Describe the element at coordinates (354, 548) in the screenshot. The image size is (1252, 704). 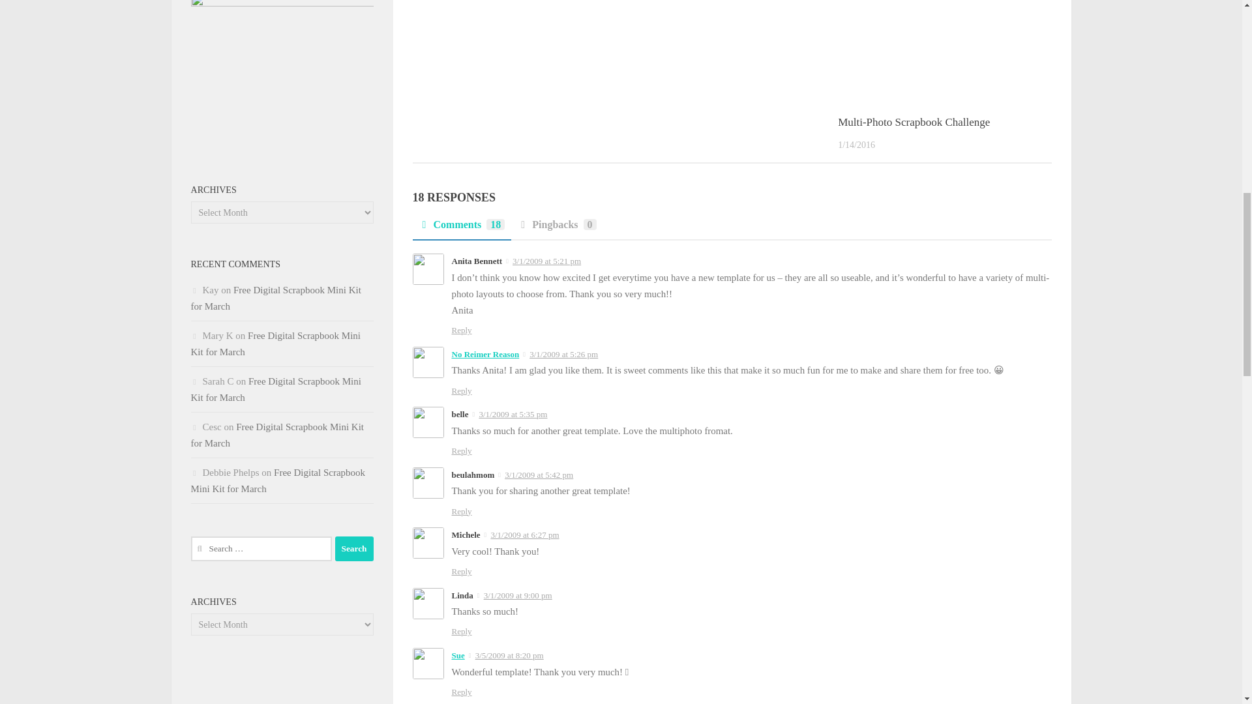
I see `Search` at that location.